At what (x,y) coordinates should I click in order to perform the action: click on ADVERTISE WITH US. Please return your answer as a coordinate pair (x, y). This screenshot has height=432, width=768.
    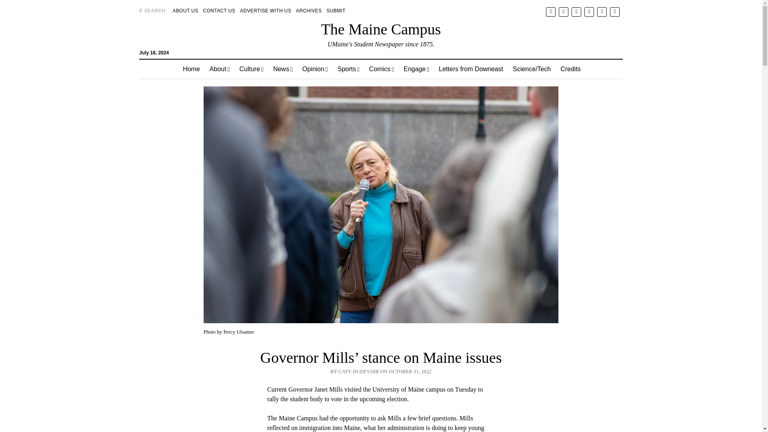
    Looking at the image, I should click on (265, 10).